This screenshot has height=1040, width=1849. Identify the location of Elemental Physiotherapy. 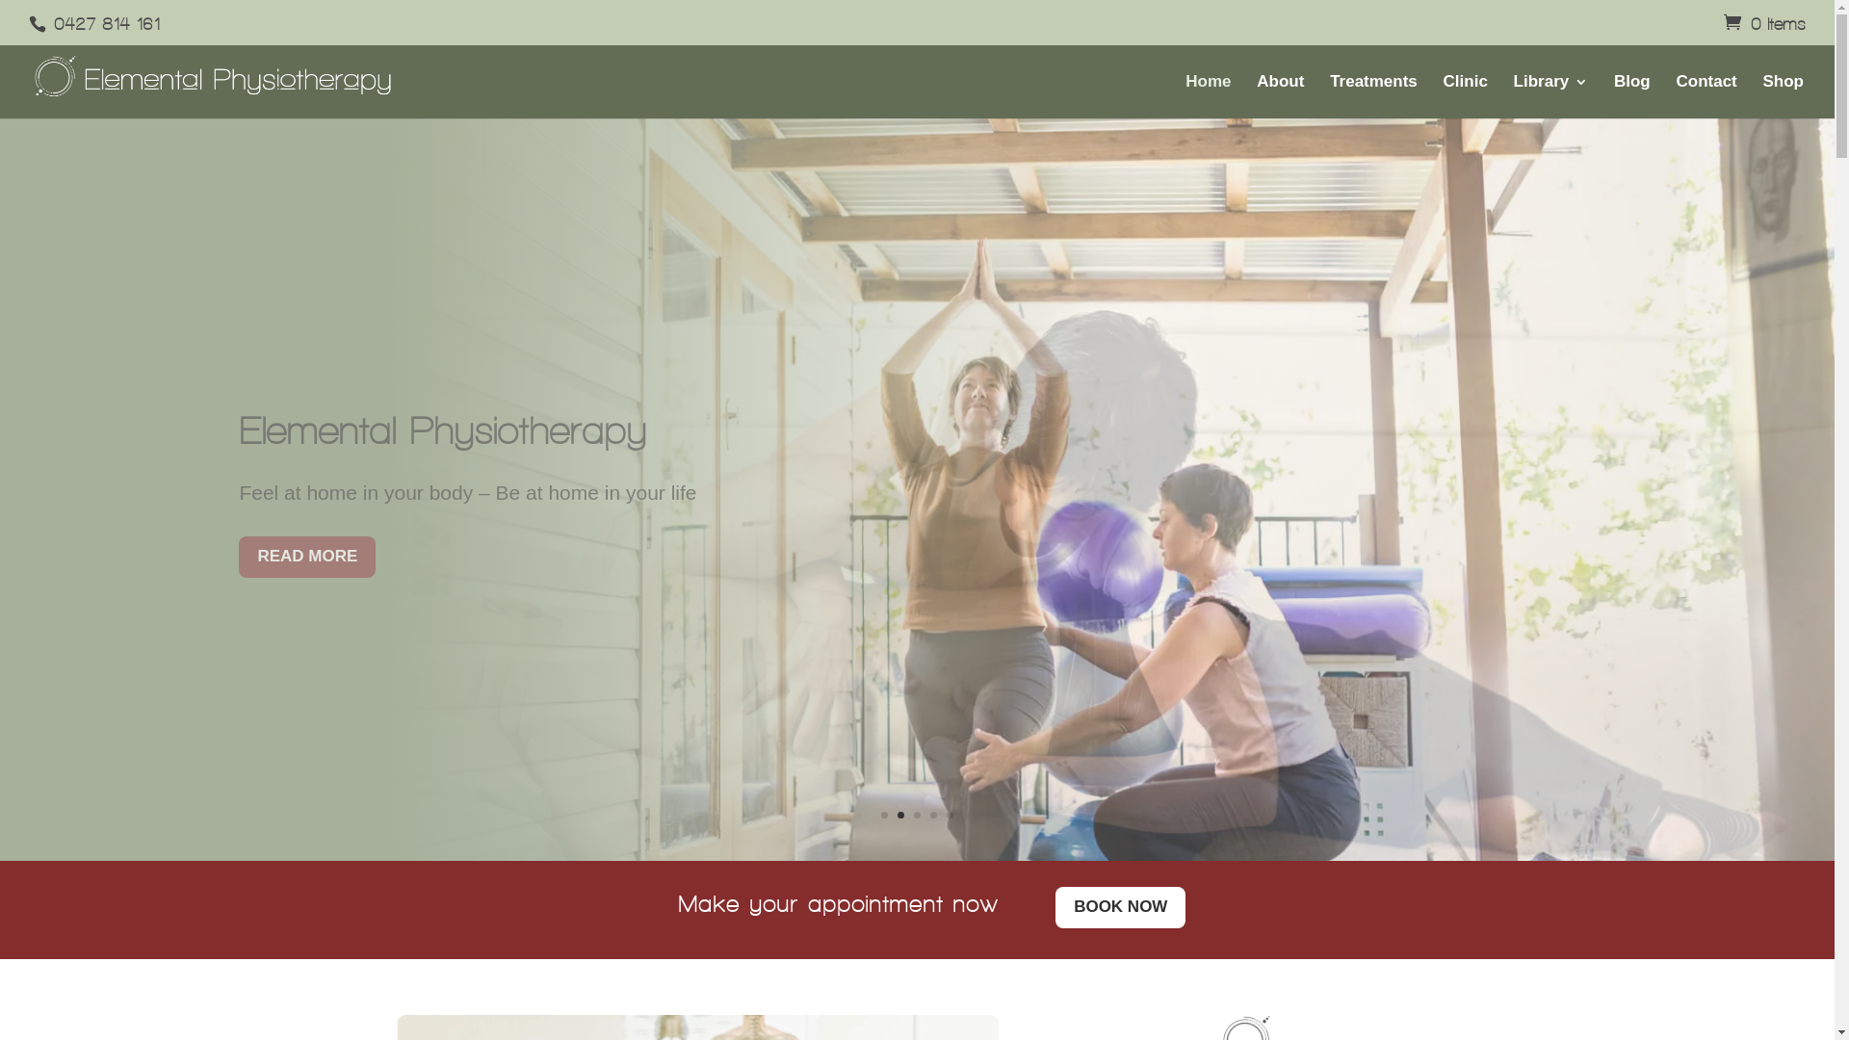
(443, 430).